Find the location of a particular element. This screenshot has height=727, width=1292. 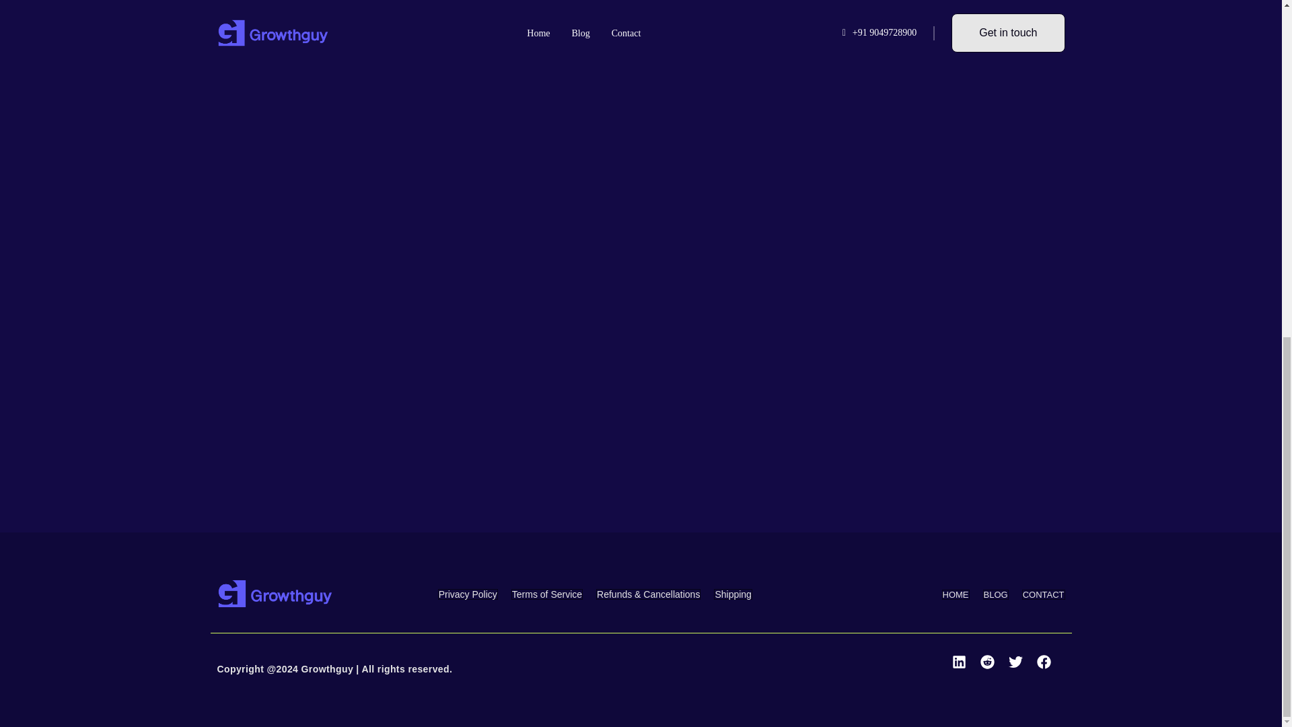

Shipping is located at coordinates (733, 594).